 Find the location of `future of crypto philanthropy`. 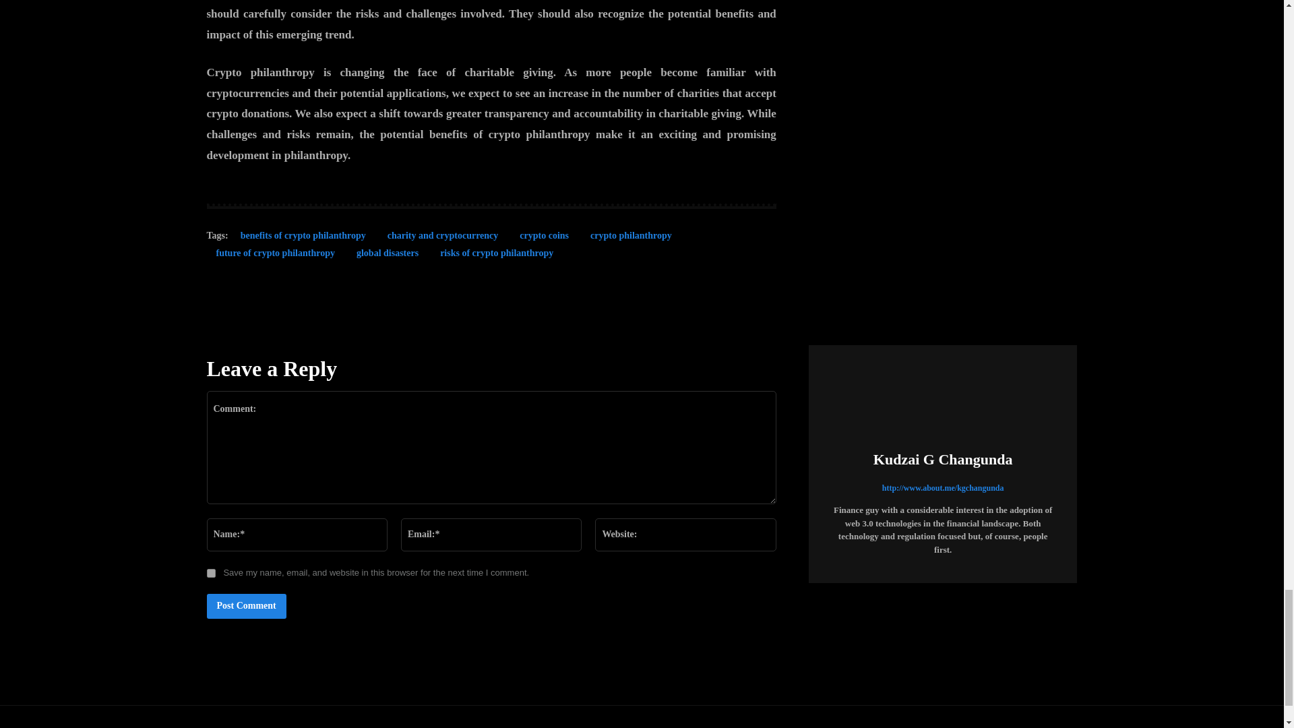

future of crypto philanthropy is located at coordinates (275, 256).